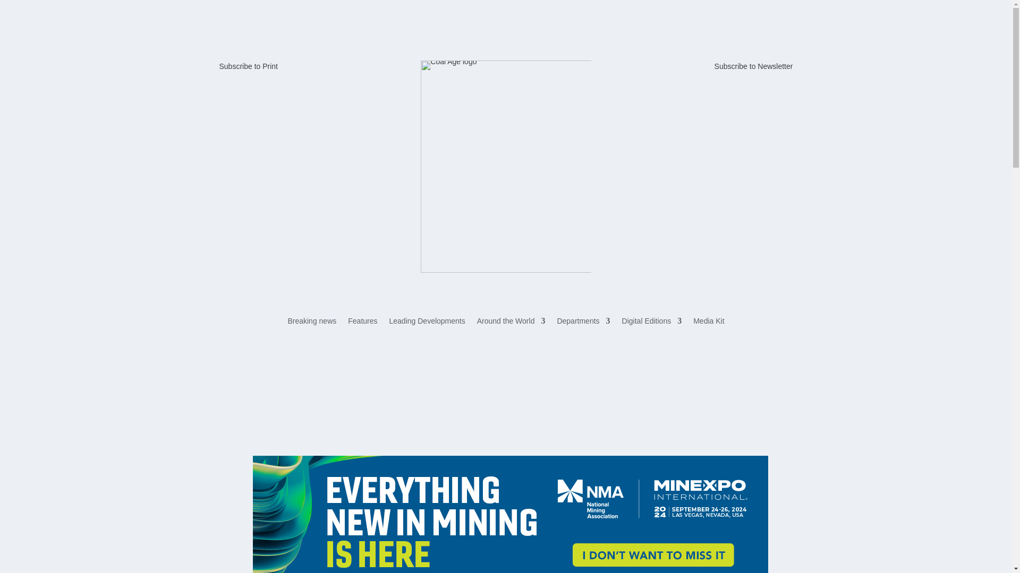 Image resolution: width=1020 pixels, height=573 pixels. What do you see at coordinates (362, 323) in the screenshot?
I see `Features` at bounding box center [362, 323].